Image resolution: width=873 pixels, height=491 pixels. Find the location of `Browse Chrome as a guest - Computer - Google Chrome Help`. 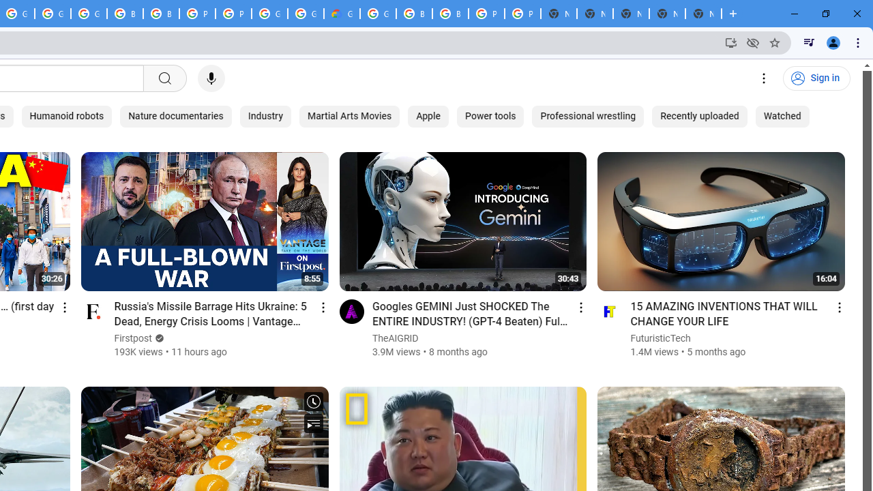

Browse Chrome as a guest - Computer - Google Chrome Help is located at coordinates (450, 14).